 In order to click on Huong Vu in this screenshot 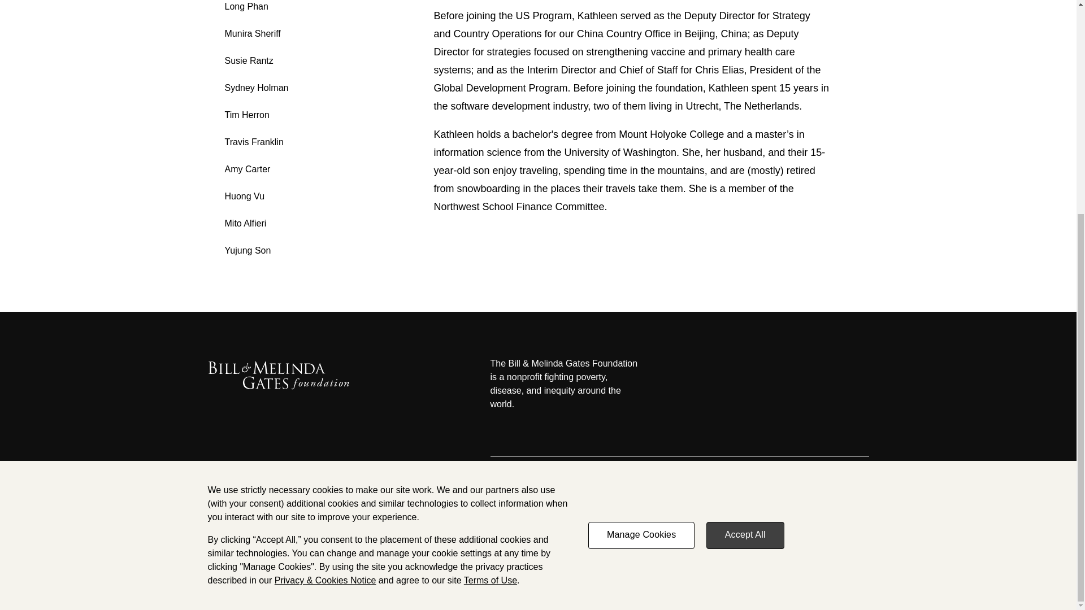, I will do `click(244, 197)`.